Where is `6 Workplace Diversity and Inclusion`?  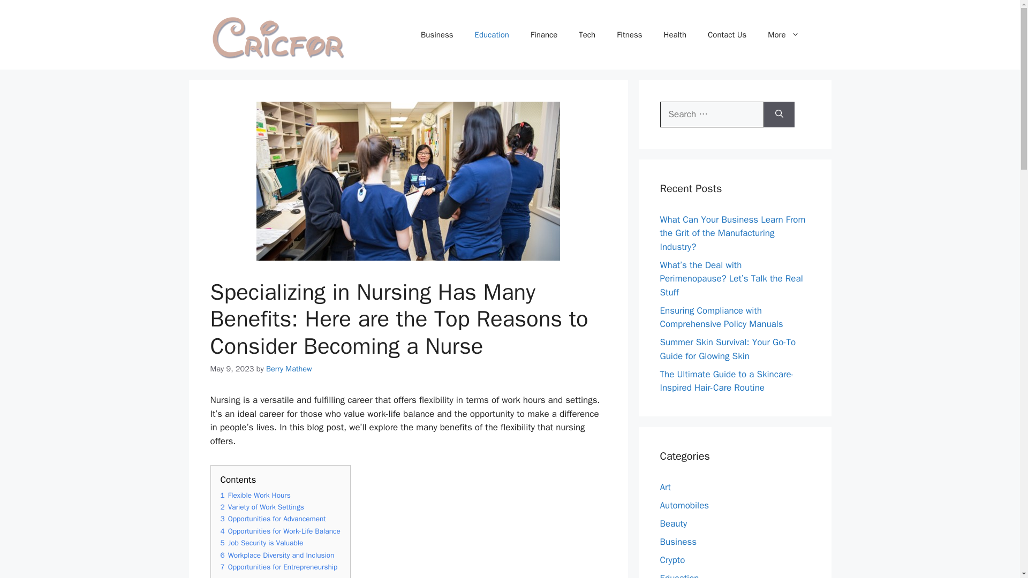 6 Workplace Diversity and Inclusion is located at coordinates (277, 556).